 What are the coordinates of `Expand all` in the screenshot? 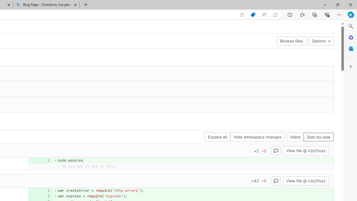 It's located at (218, 137).